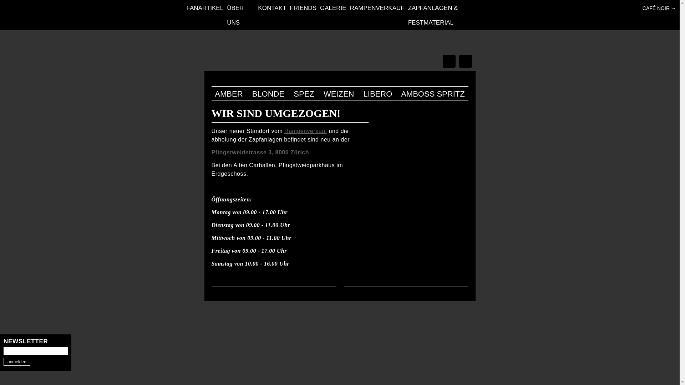 This screenshot has width=685, height=385. I want to click on FRIENDS, so click(303, 8).